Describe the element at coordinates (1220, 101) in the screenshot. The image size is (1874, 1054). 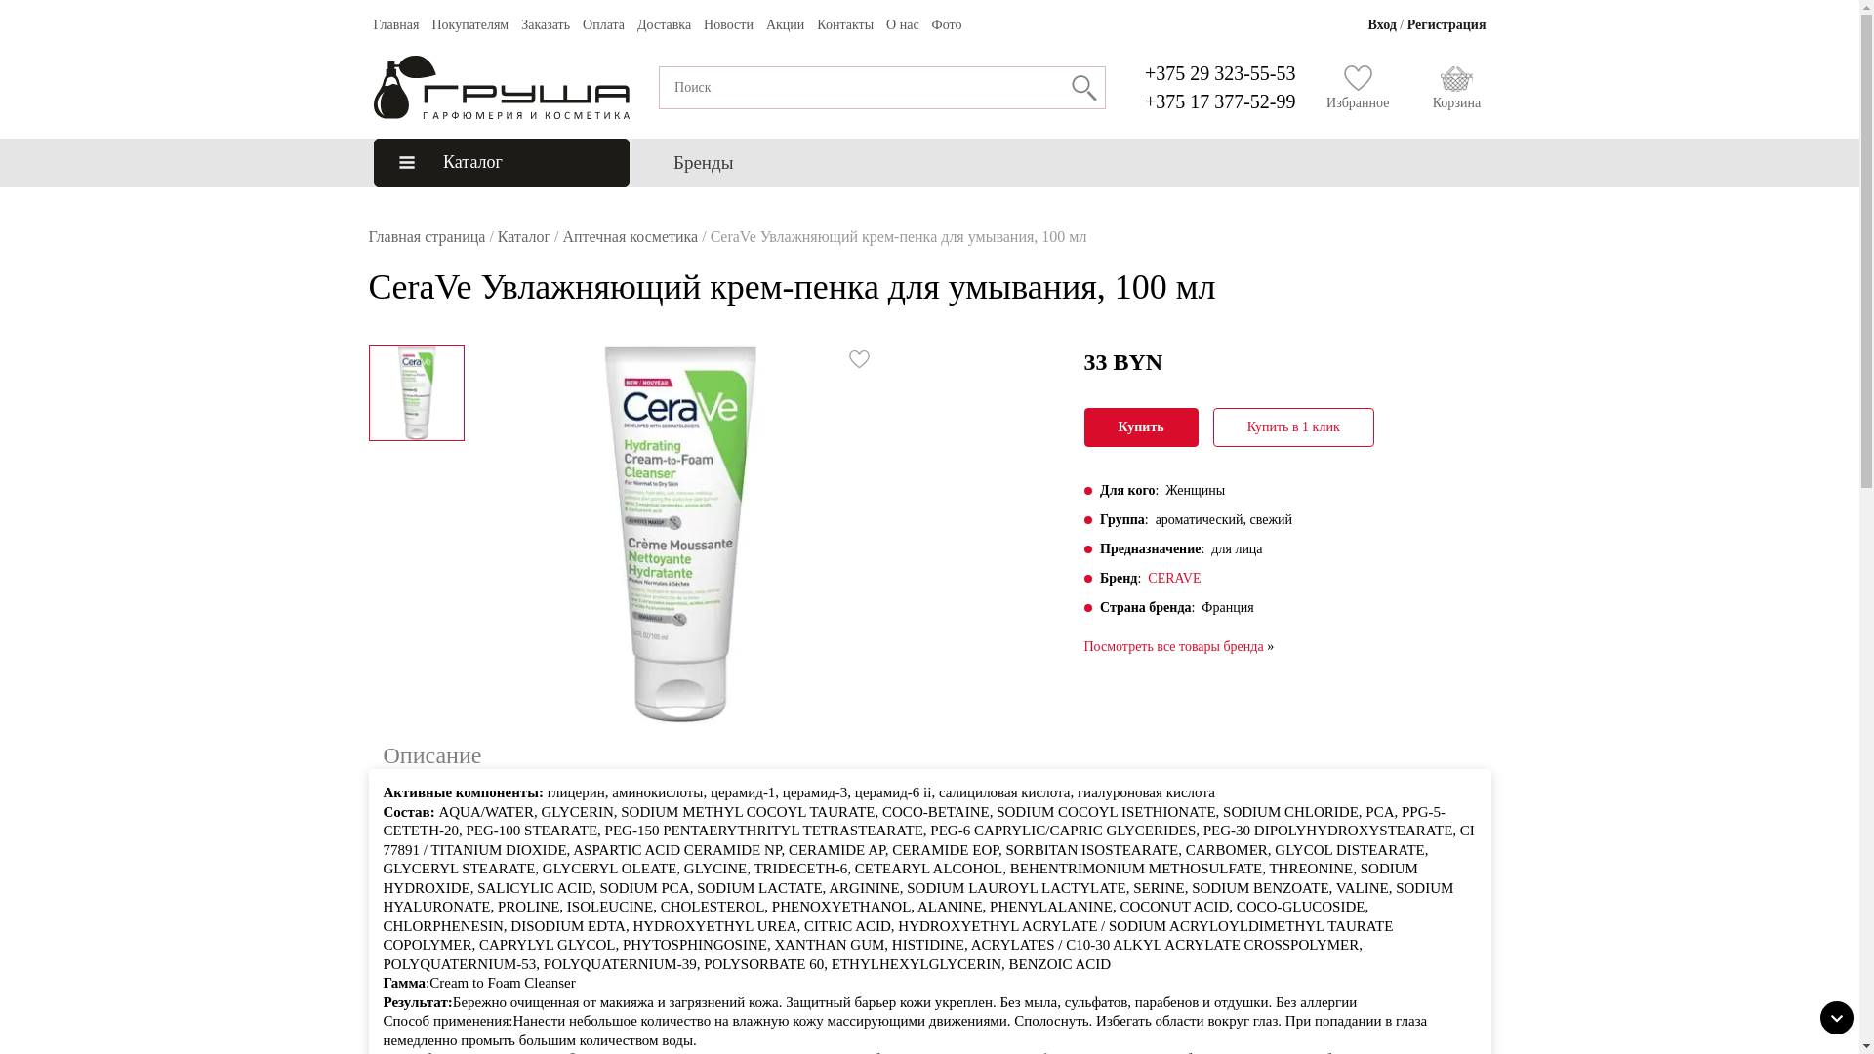
I see `+375 17 377-52-99` at that location.